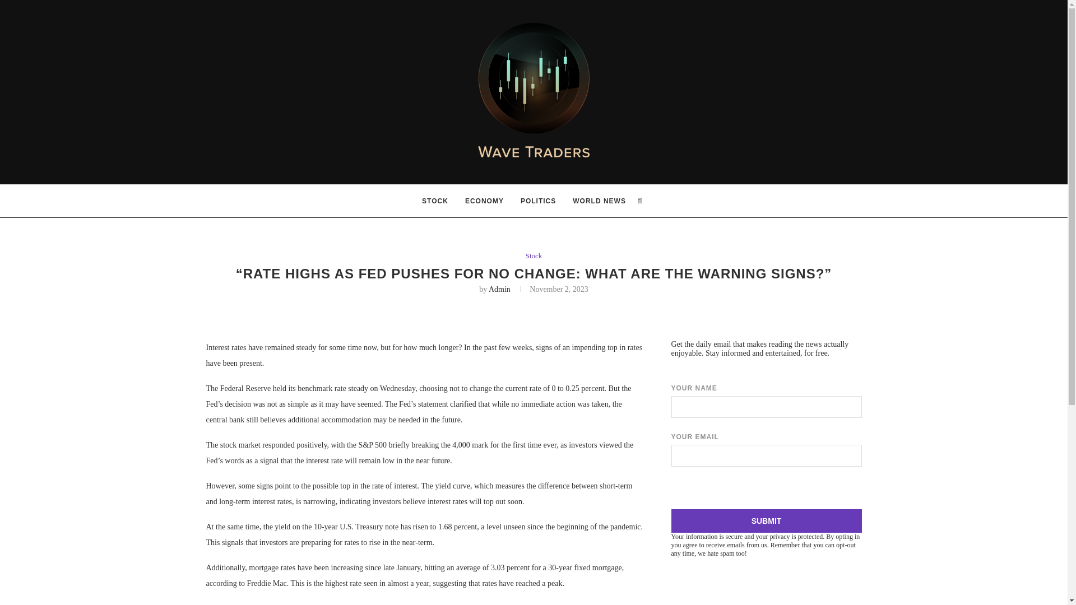 The width and height of the screenshot is (1076, 605). I want to click on ECONOMY, so click(484, 201).